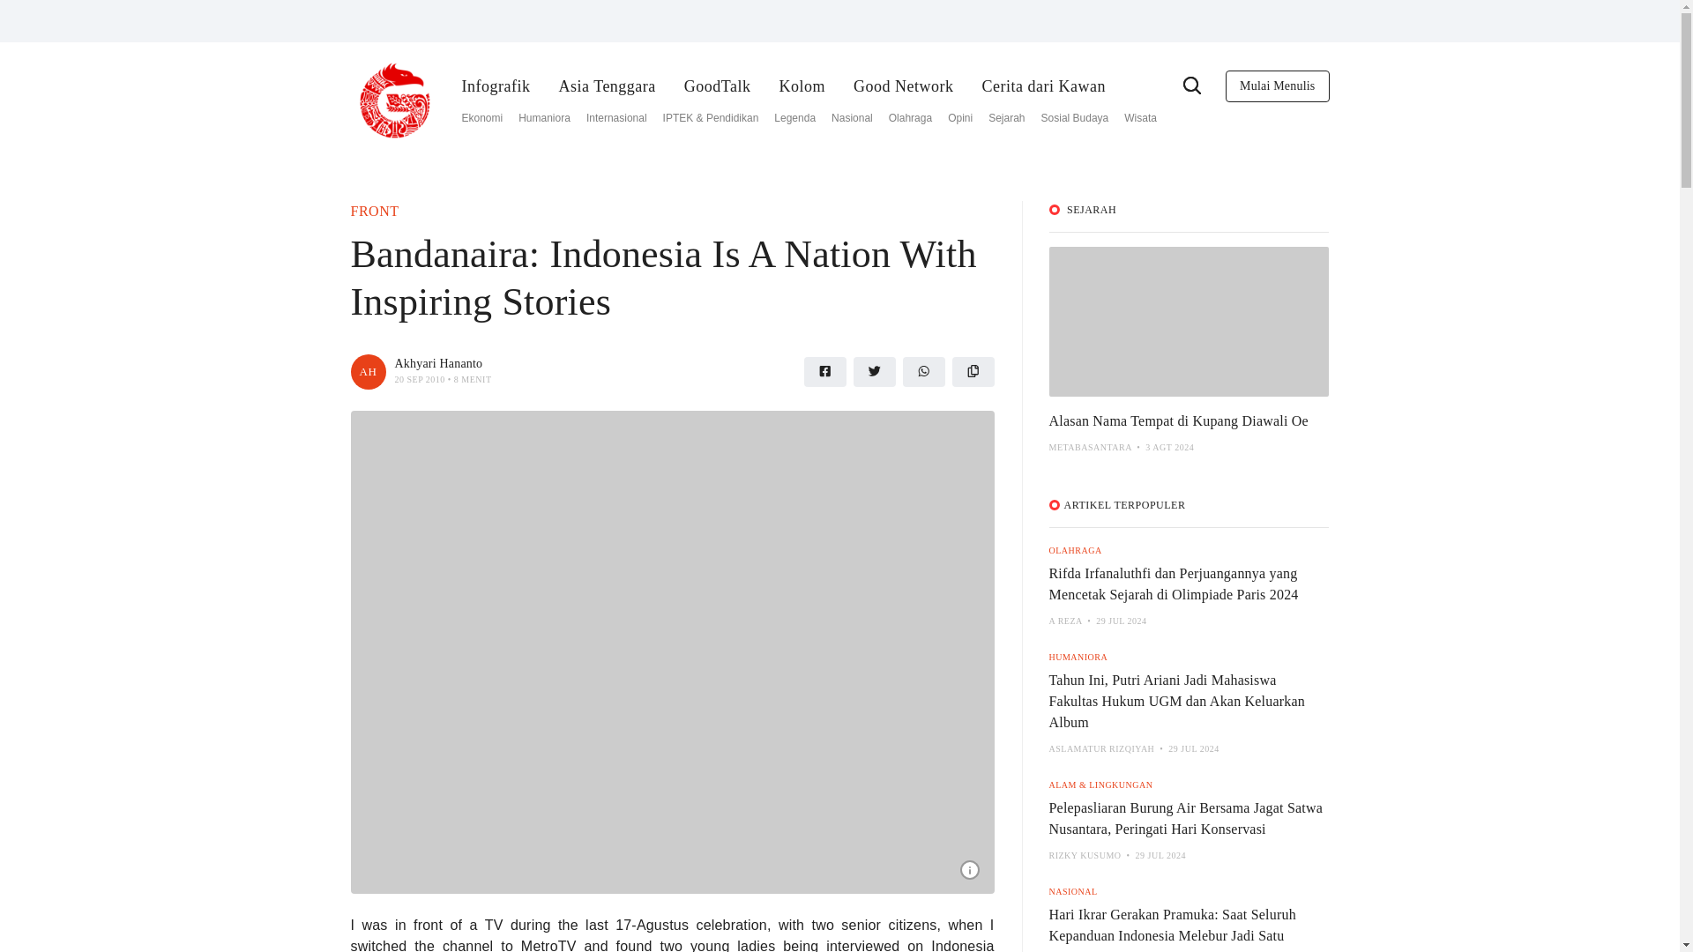  Describe the element at coordinates (959, 118) in the screenshot. I see `Opini` at that location.